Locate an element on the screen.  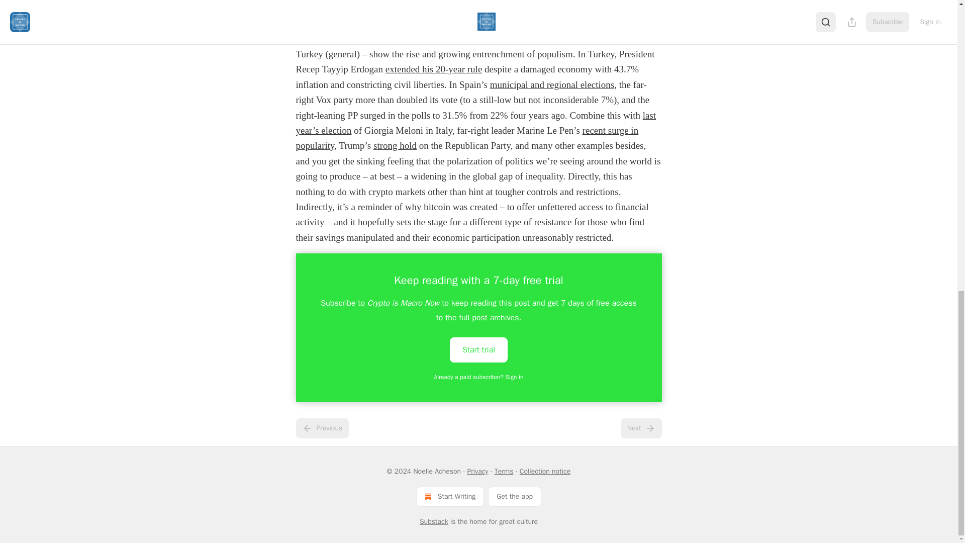
Privacy is located at coordinates (477, 471).